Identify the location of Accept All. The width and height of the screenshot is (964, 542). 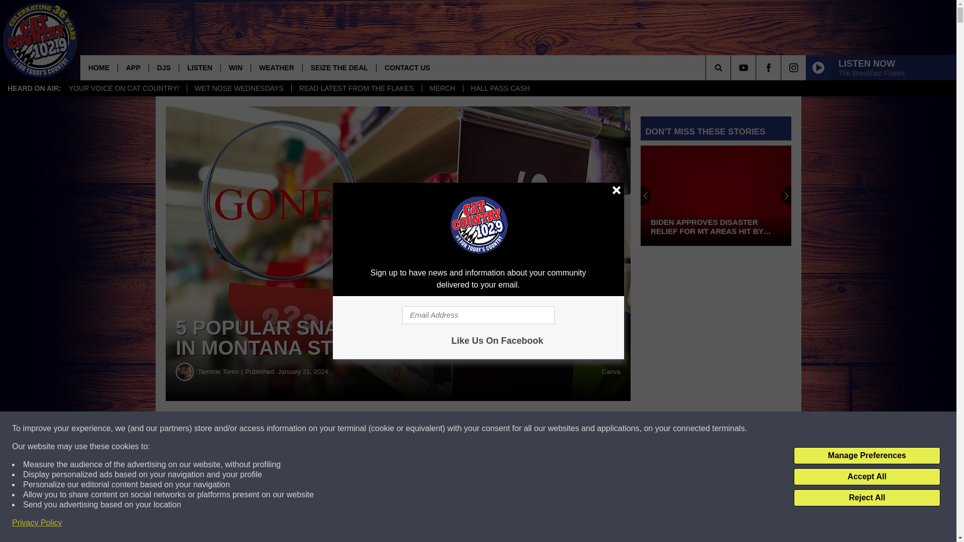
(867, 477).